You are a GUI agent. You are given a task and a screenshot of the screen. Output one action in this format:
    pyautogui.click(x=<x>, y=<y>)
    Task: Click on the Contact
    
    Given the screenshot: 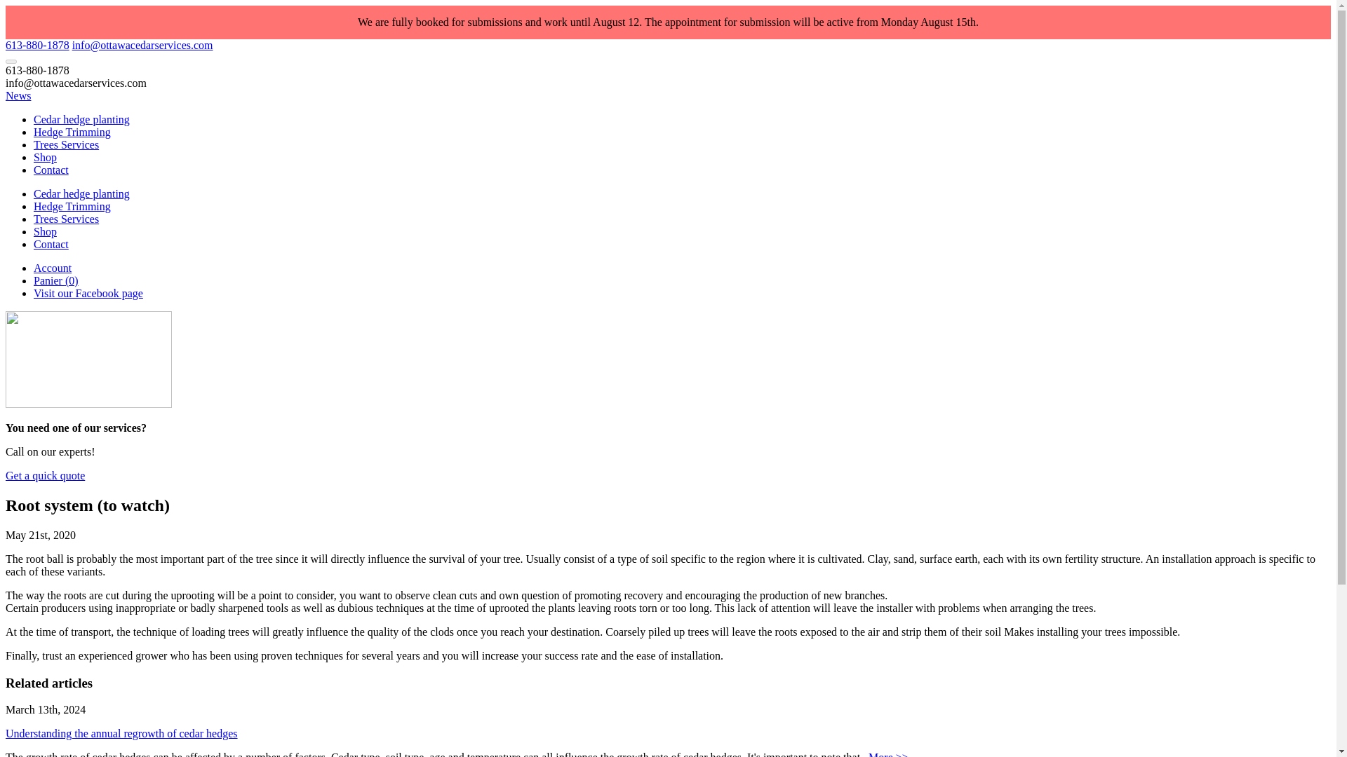 What is the action you would take?
    pyautogui.click(x=51, y=244)
    